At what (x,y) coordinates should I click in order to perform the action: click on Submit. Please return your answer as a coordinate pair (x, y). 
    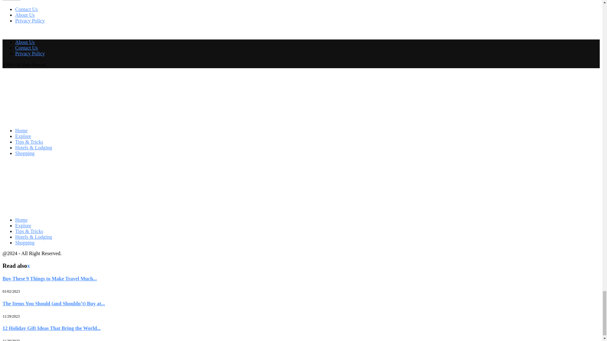
    Looking at the image, I should click on (11, 0).